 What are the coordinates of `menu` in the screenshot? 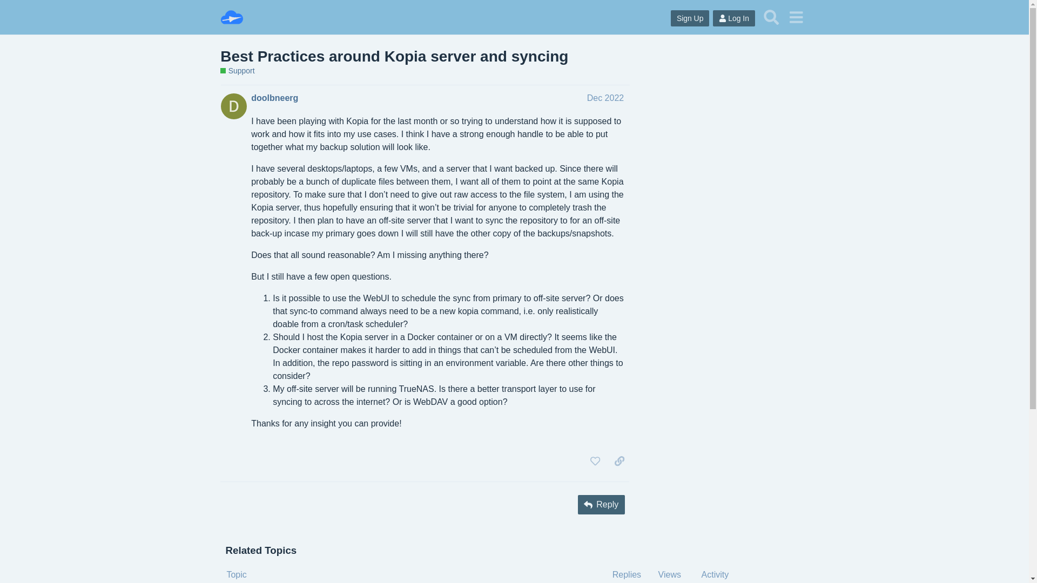 It's located at (796, 17).